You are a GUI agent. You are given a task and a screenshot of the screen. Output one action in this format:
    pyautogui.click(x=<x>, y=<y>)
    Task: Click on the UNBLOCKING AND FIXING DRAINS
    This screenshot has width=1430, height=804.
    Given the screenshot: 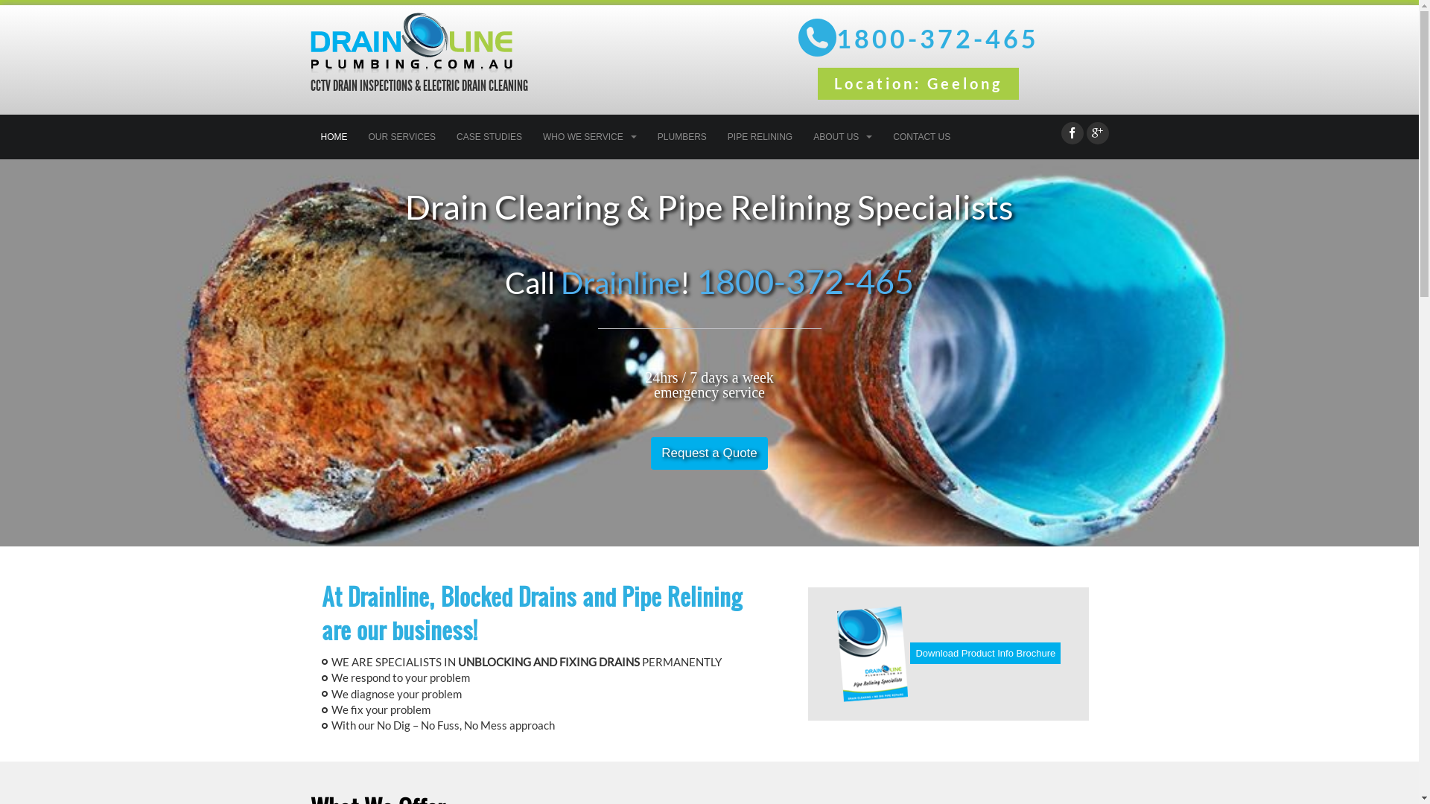 What is the action you would take?
    pyautogui.click(x=548, y=662)
    